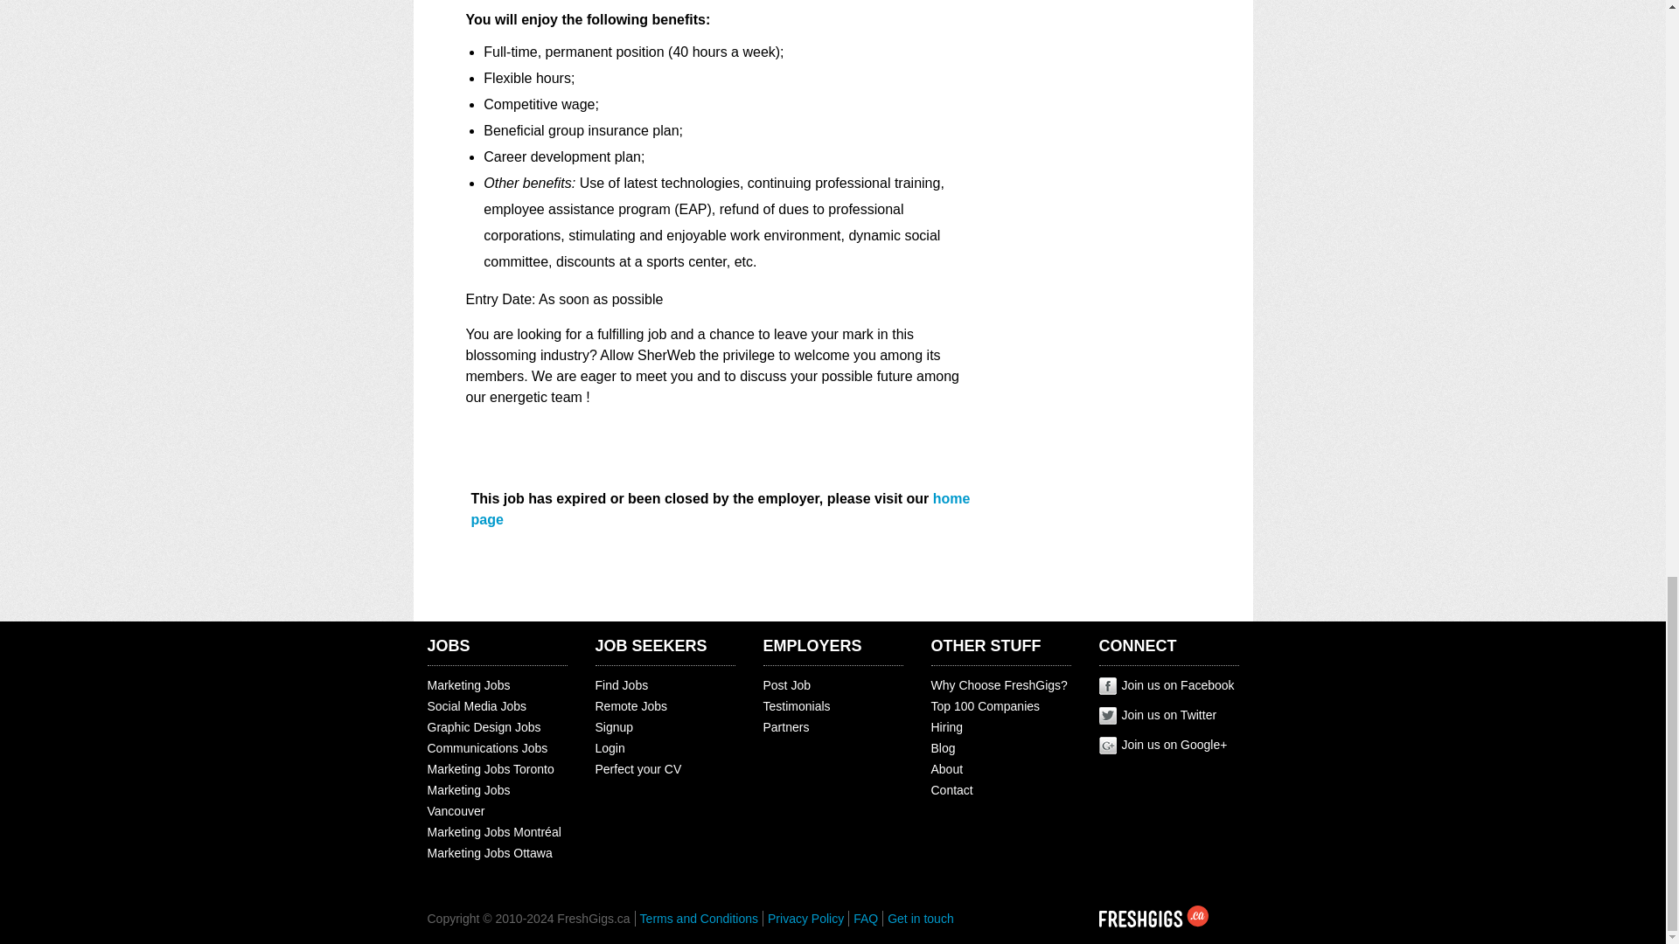 The width and height of the screenshot is (1679, 944). What do you see at coordinates (720, 509) in the screenshot?
I see `home page` at bounding box center [720, 509].